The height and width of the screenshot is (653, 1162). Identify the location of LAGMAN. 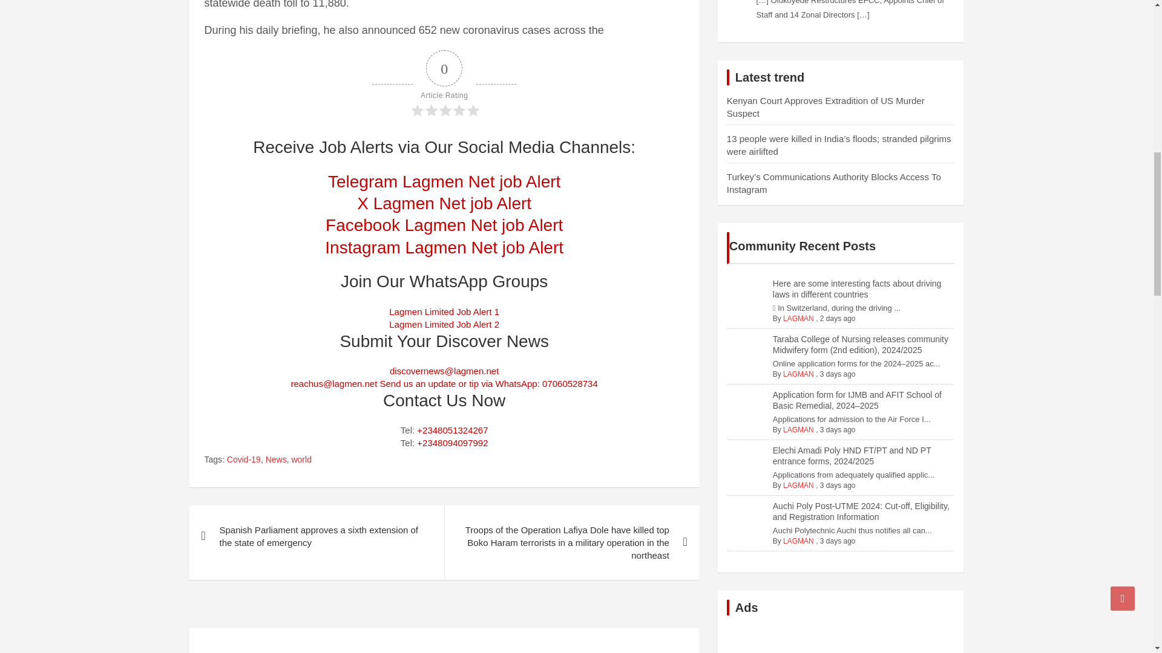
(799, 374).